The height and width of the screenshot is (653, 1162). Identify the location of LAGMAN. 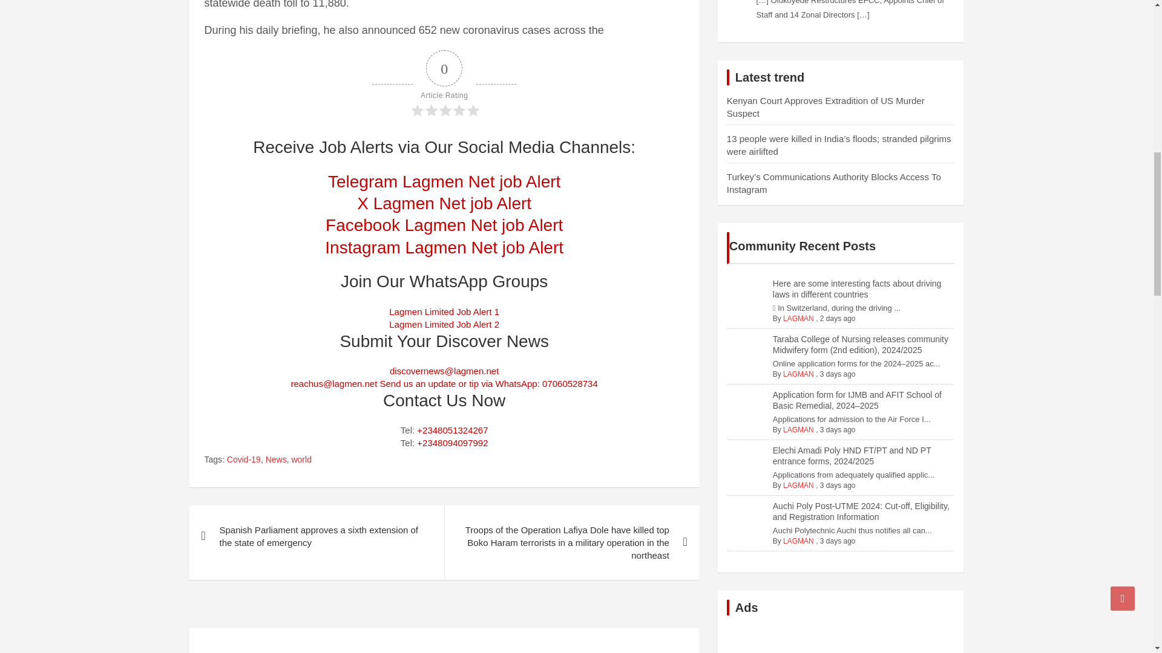
(799, 374).